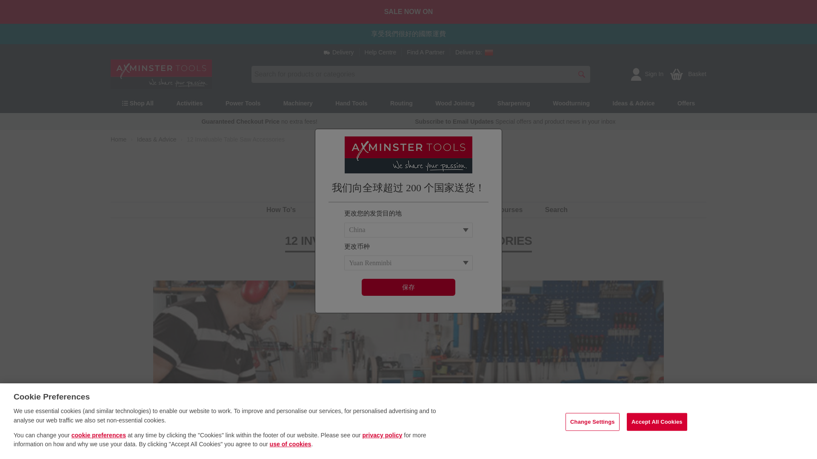 This screenshot has width=817, height=459. Describe the element at coordinates (636, 74) in the screenshot. I see `Account Menu` at that location.